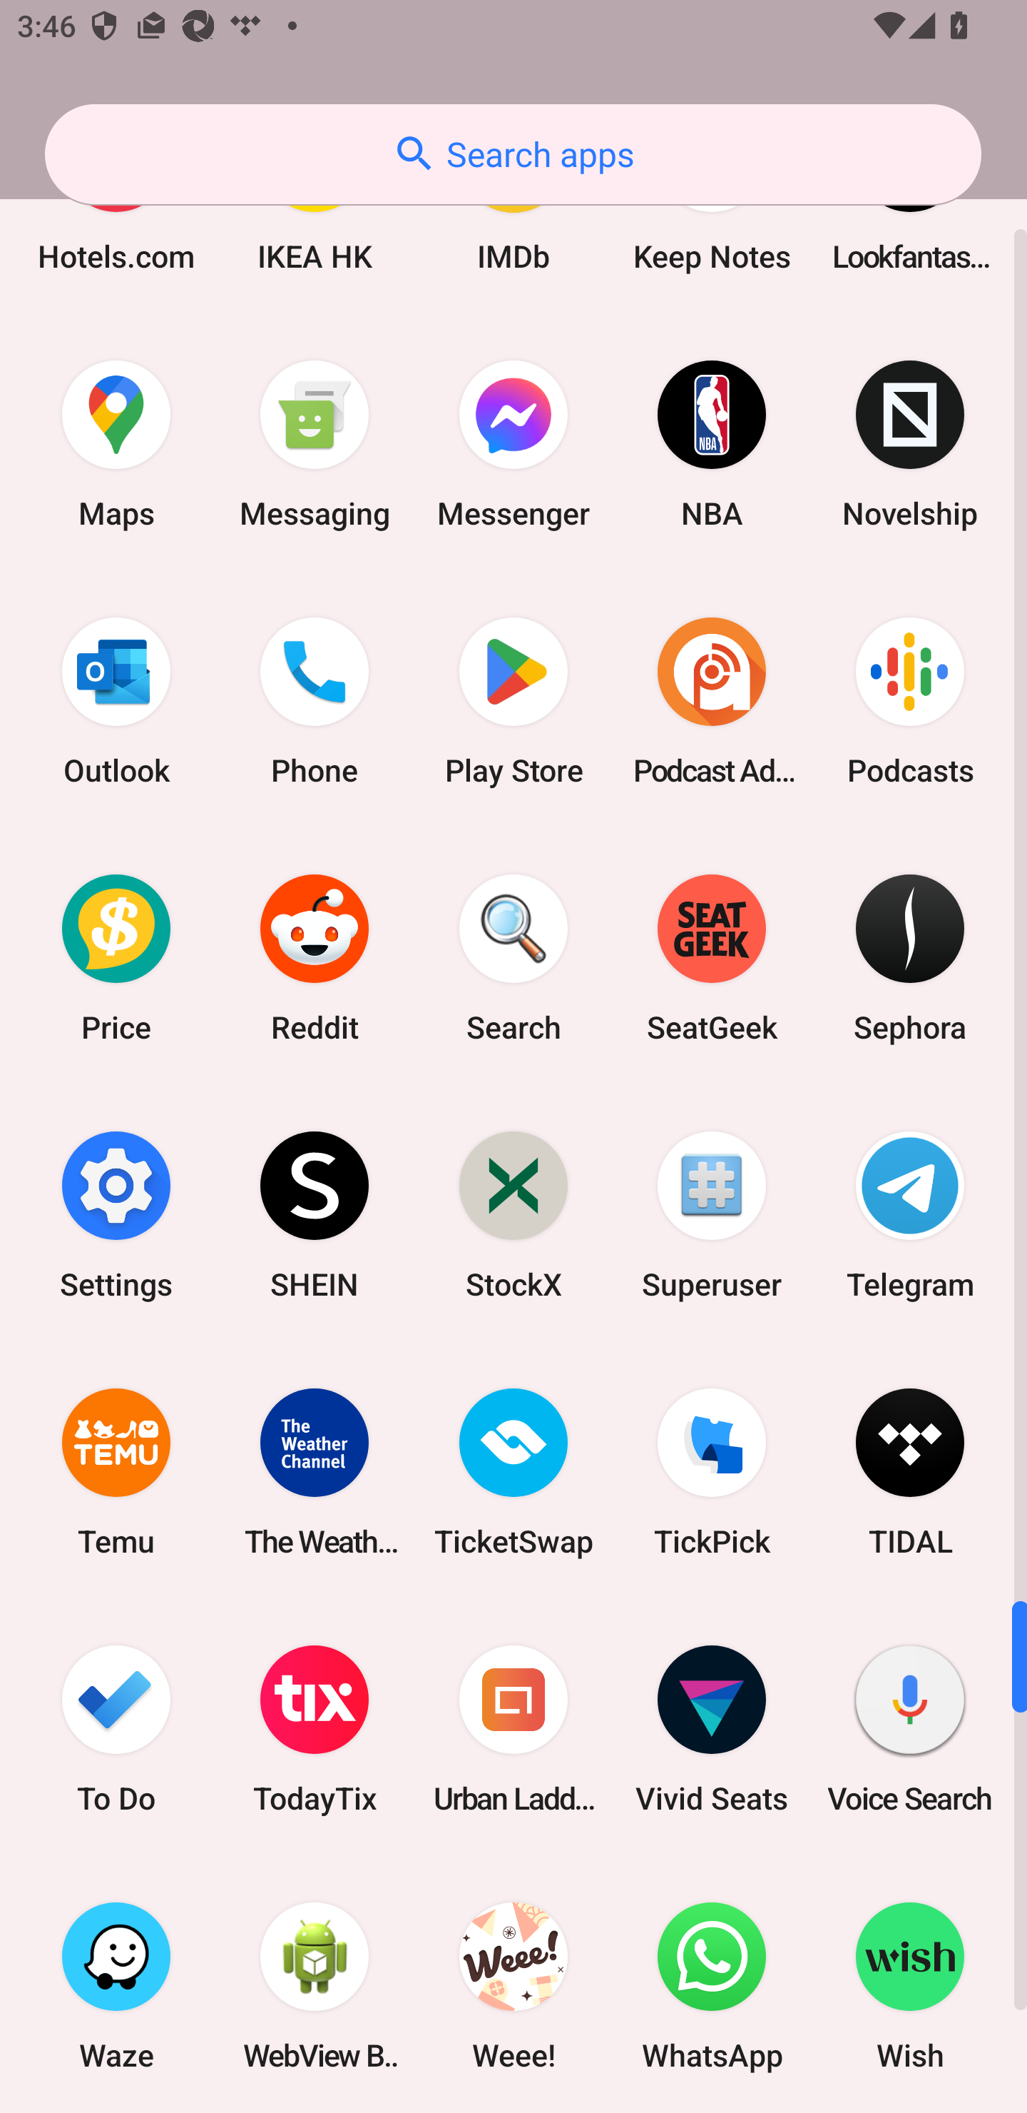  I want to click on To Do, so click(116, 1728).